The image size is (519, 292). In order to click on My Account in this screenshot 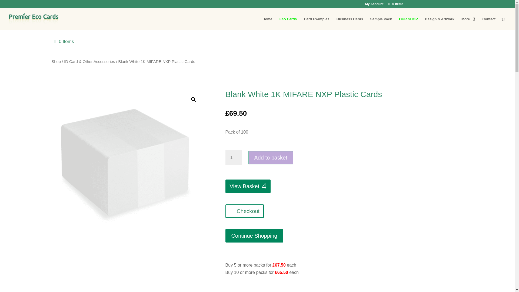, I will do `click(374, 5)`.